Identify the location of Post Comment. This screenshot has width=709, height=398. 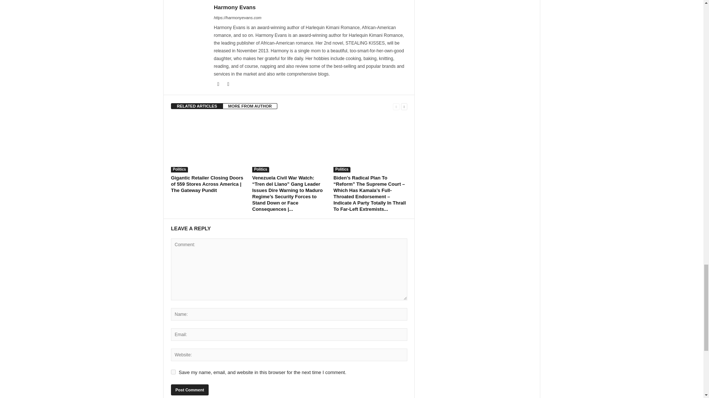
(189, 390).